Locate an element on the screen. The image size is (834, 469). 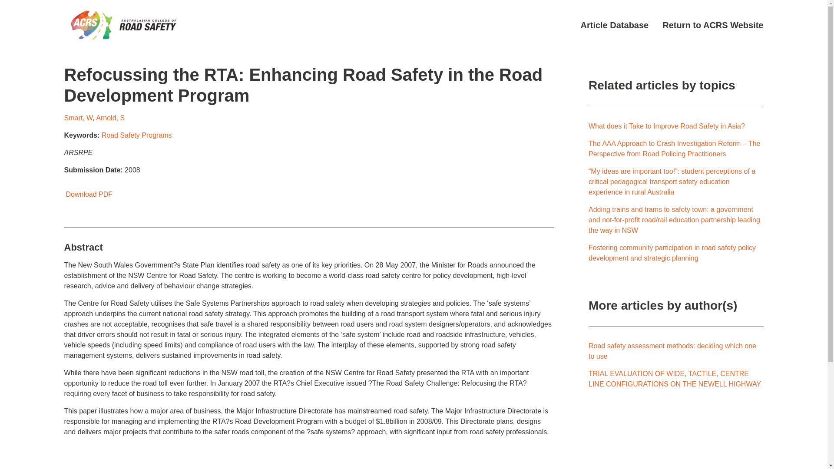
Article Database is located at coordinates (614, 25).